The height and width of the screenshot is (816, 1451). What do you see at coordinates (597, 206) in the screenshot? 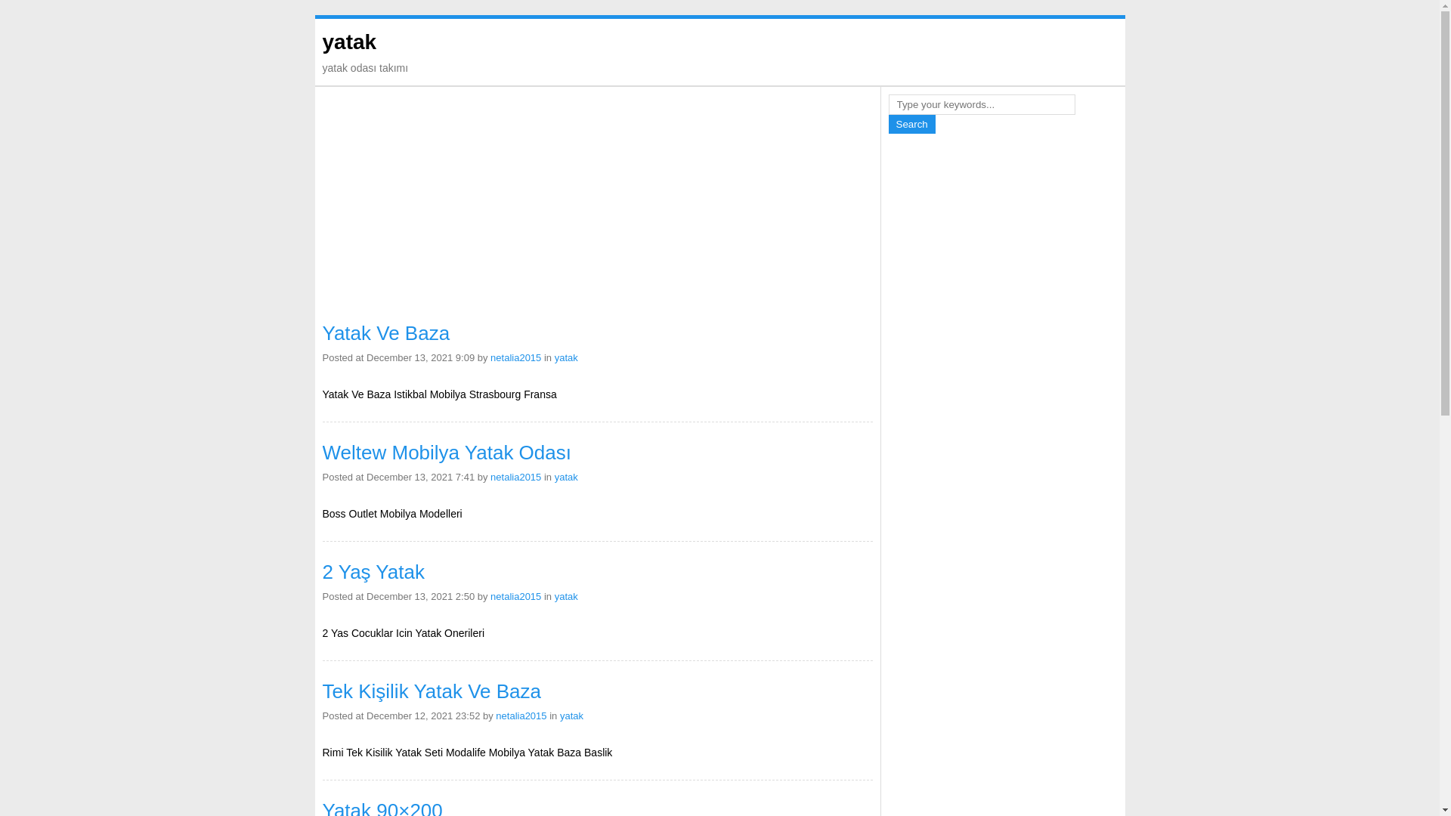
I see `Advertisement` at bounding box center [597, 206].